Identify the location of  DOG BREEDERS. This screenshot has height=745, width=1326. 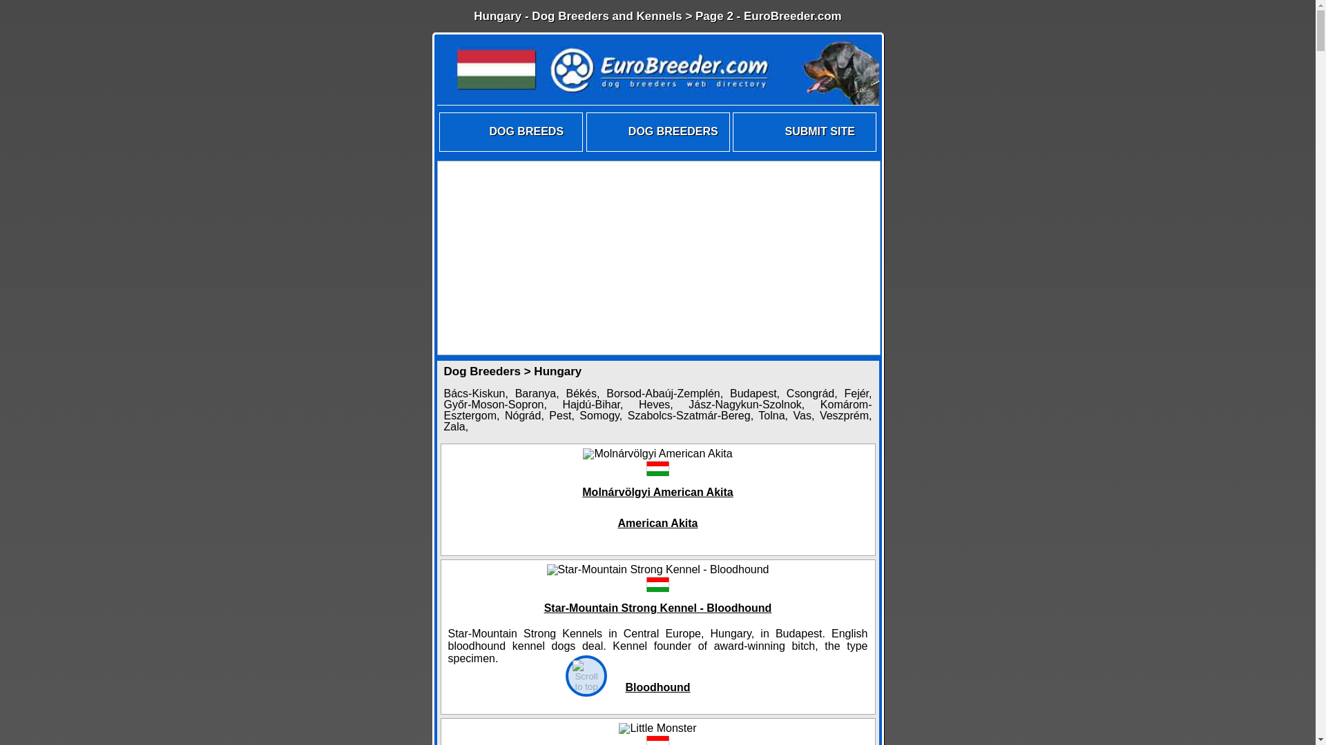
(657, 150).